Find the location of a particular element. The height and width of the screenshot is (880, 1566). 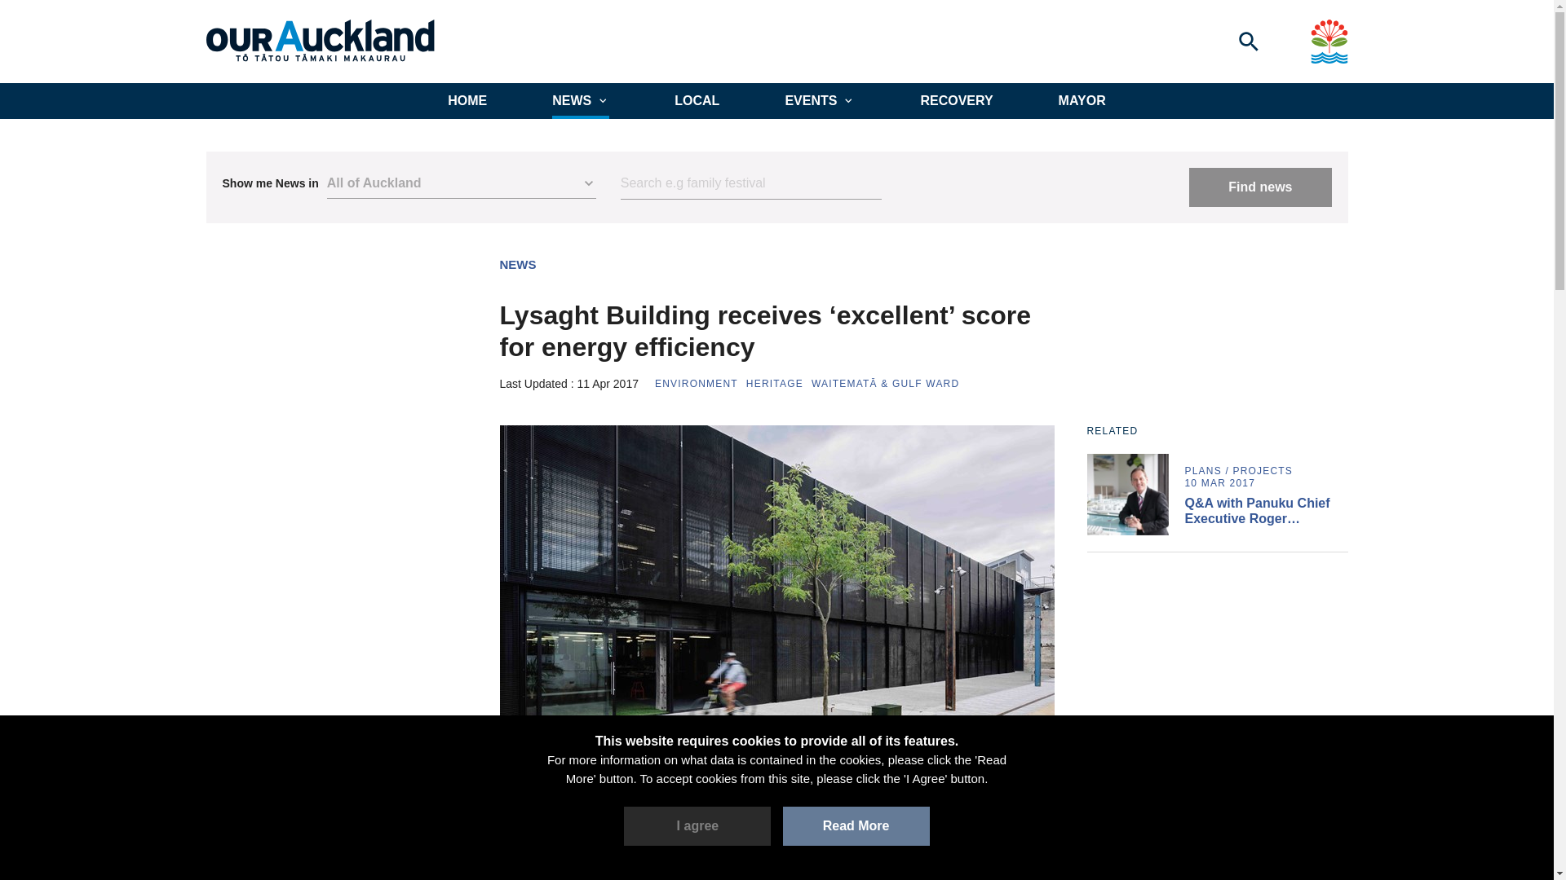

HERITAGE is located at coordinates (775, 384).